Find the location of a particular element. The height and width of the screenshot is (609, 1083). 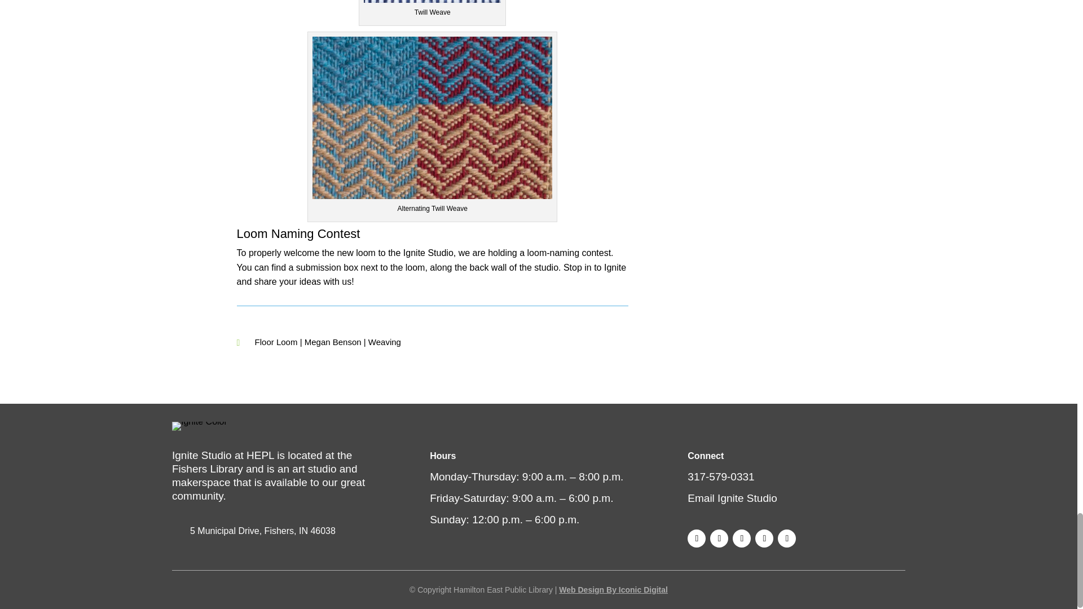

Follow on X is located at coordinates (741, 538).